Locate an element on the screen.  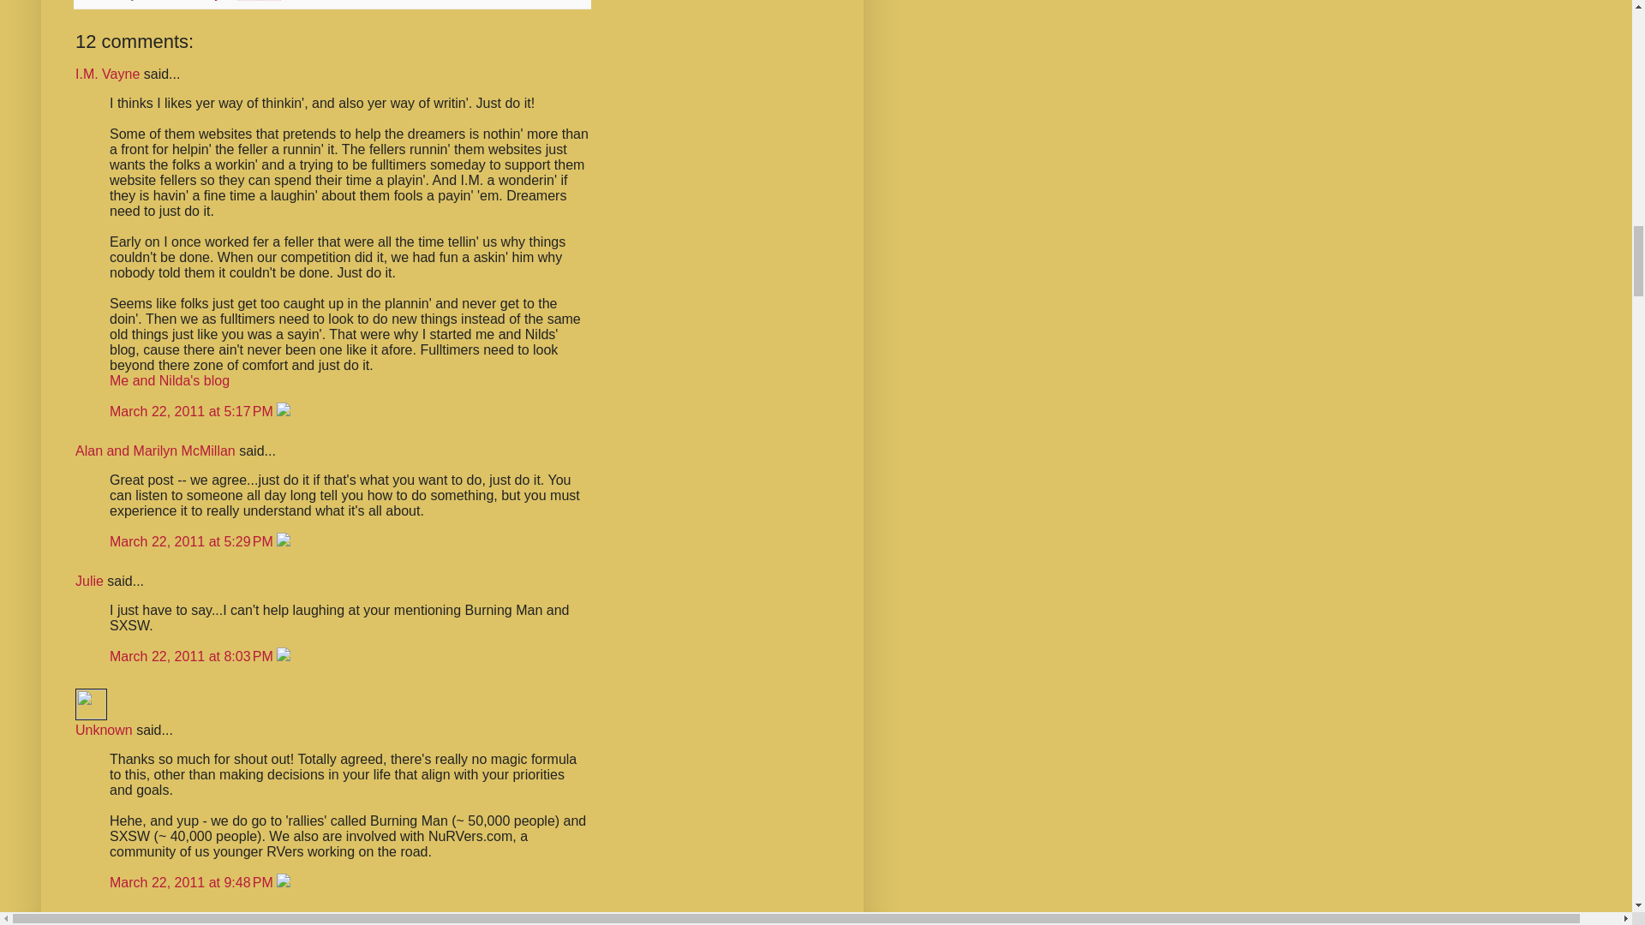
Me and Nilda's blog is located at coordinates (170, 380).